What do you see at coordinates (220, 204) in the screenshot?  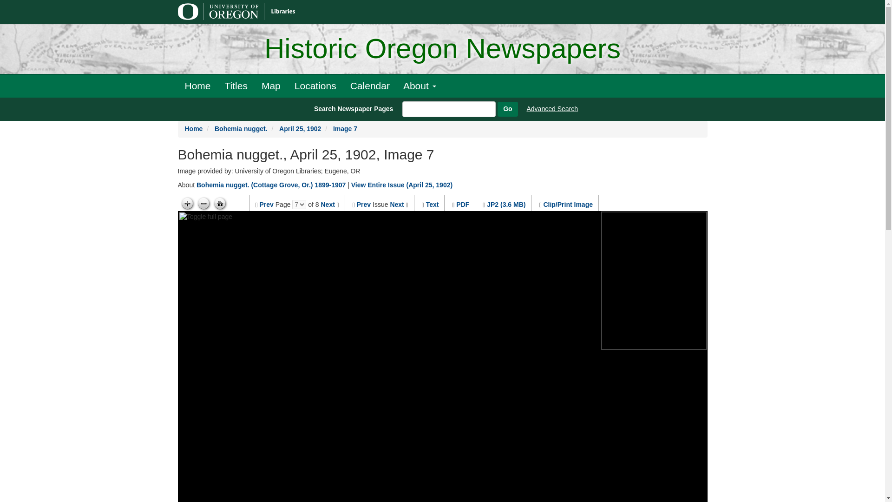 I see `Go home` at bounding box center [220, 204].